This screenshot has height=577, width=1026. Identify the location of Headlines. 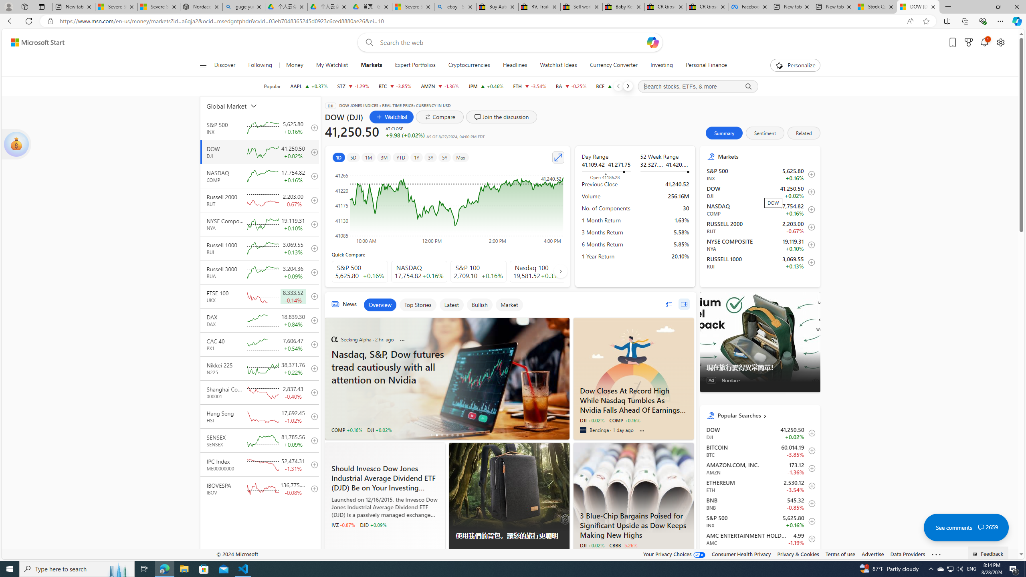
(515, 65).